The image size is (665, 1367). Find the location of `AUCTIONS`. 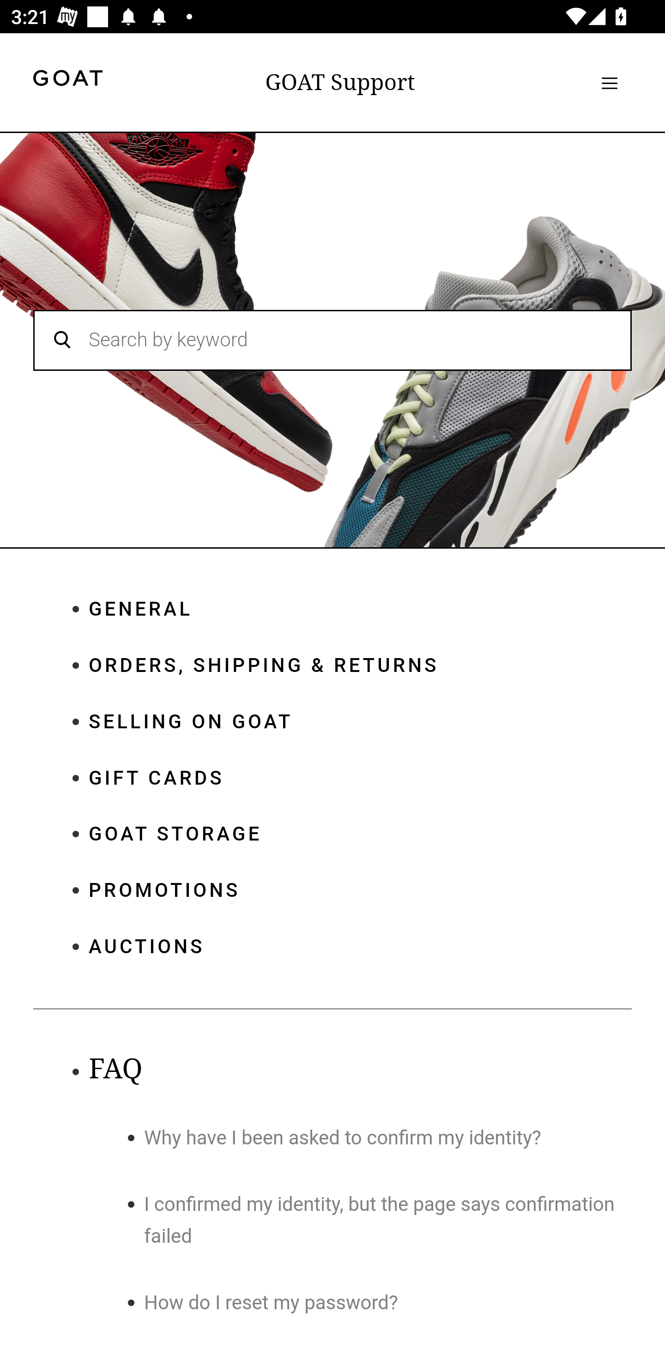

AUCTIONS is located at coordinates (360, 946).